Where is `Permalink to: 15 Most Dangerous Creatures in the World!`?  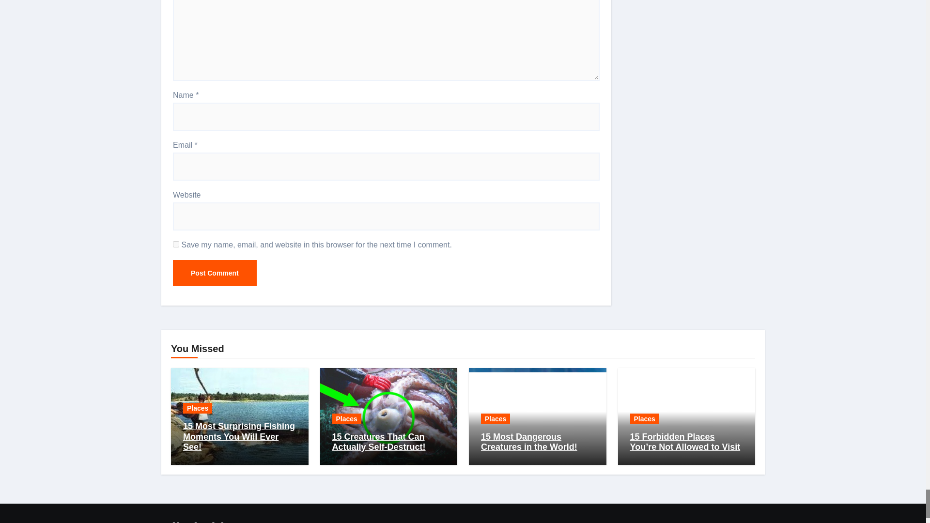
Permalink to: 15 Most Dangerous Creatures in the World! is located at coordinates (529, 442).